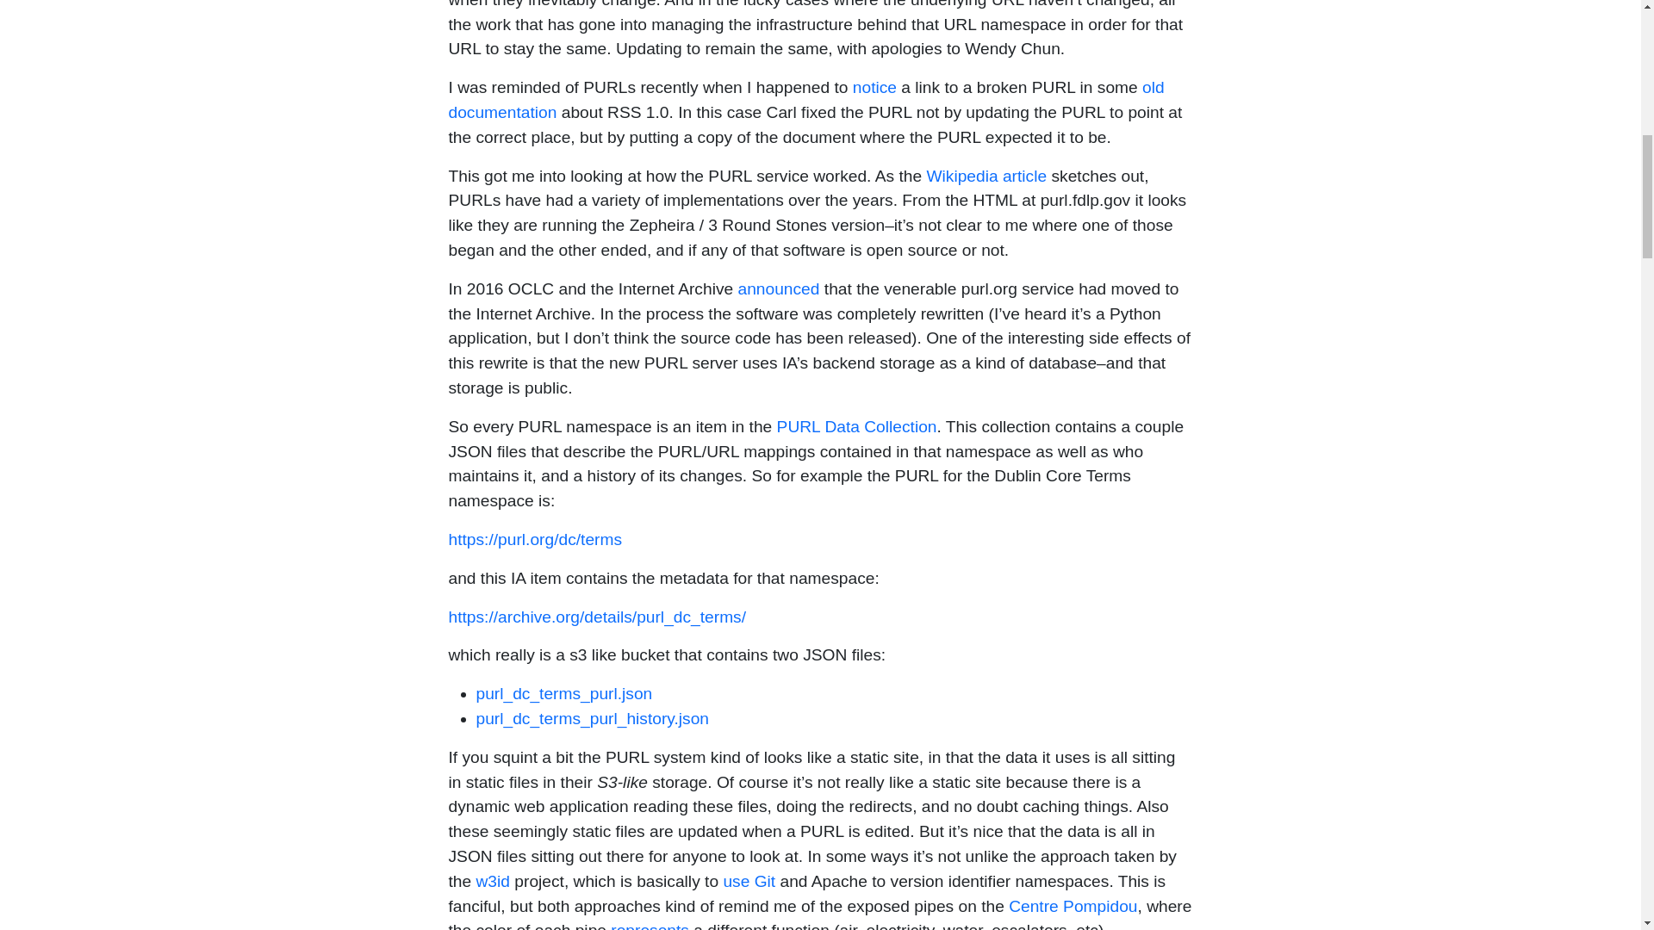 Image resolution: width=1654 pixels, height=930 pixels. I want to click on Wikipedia article, so click(986, 176).